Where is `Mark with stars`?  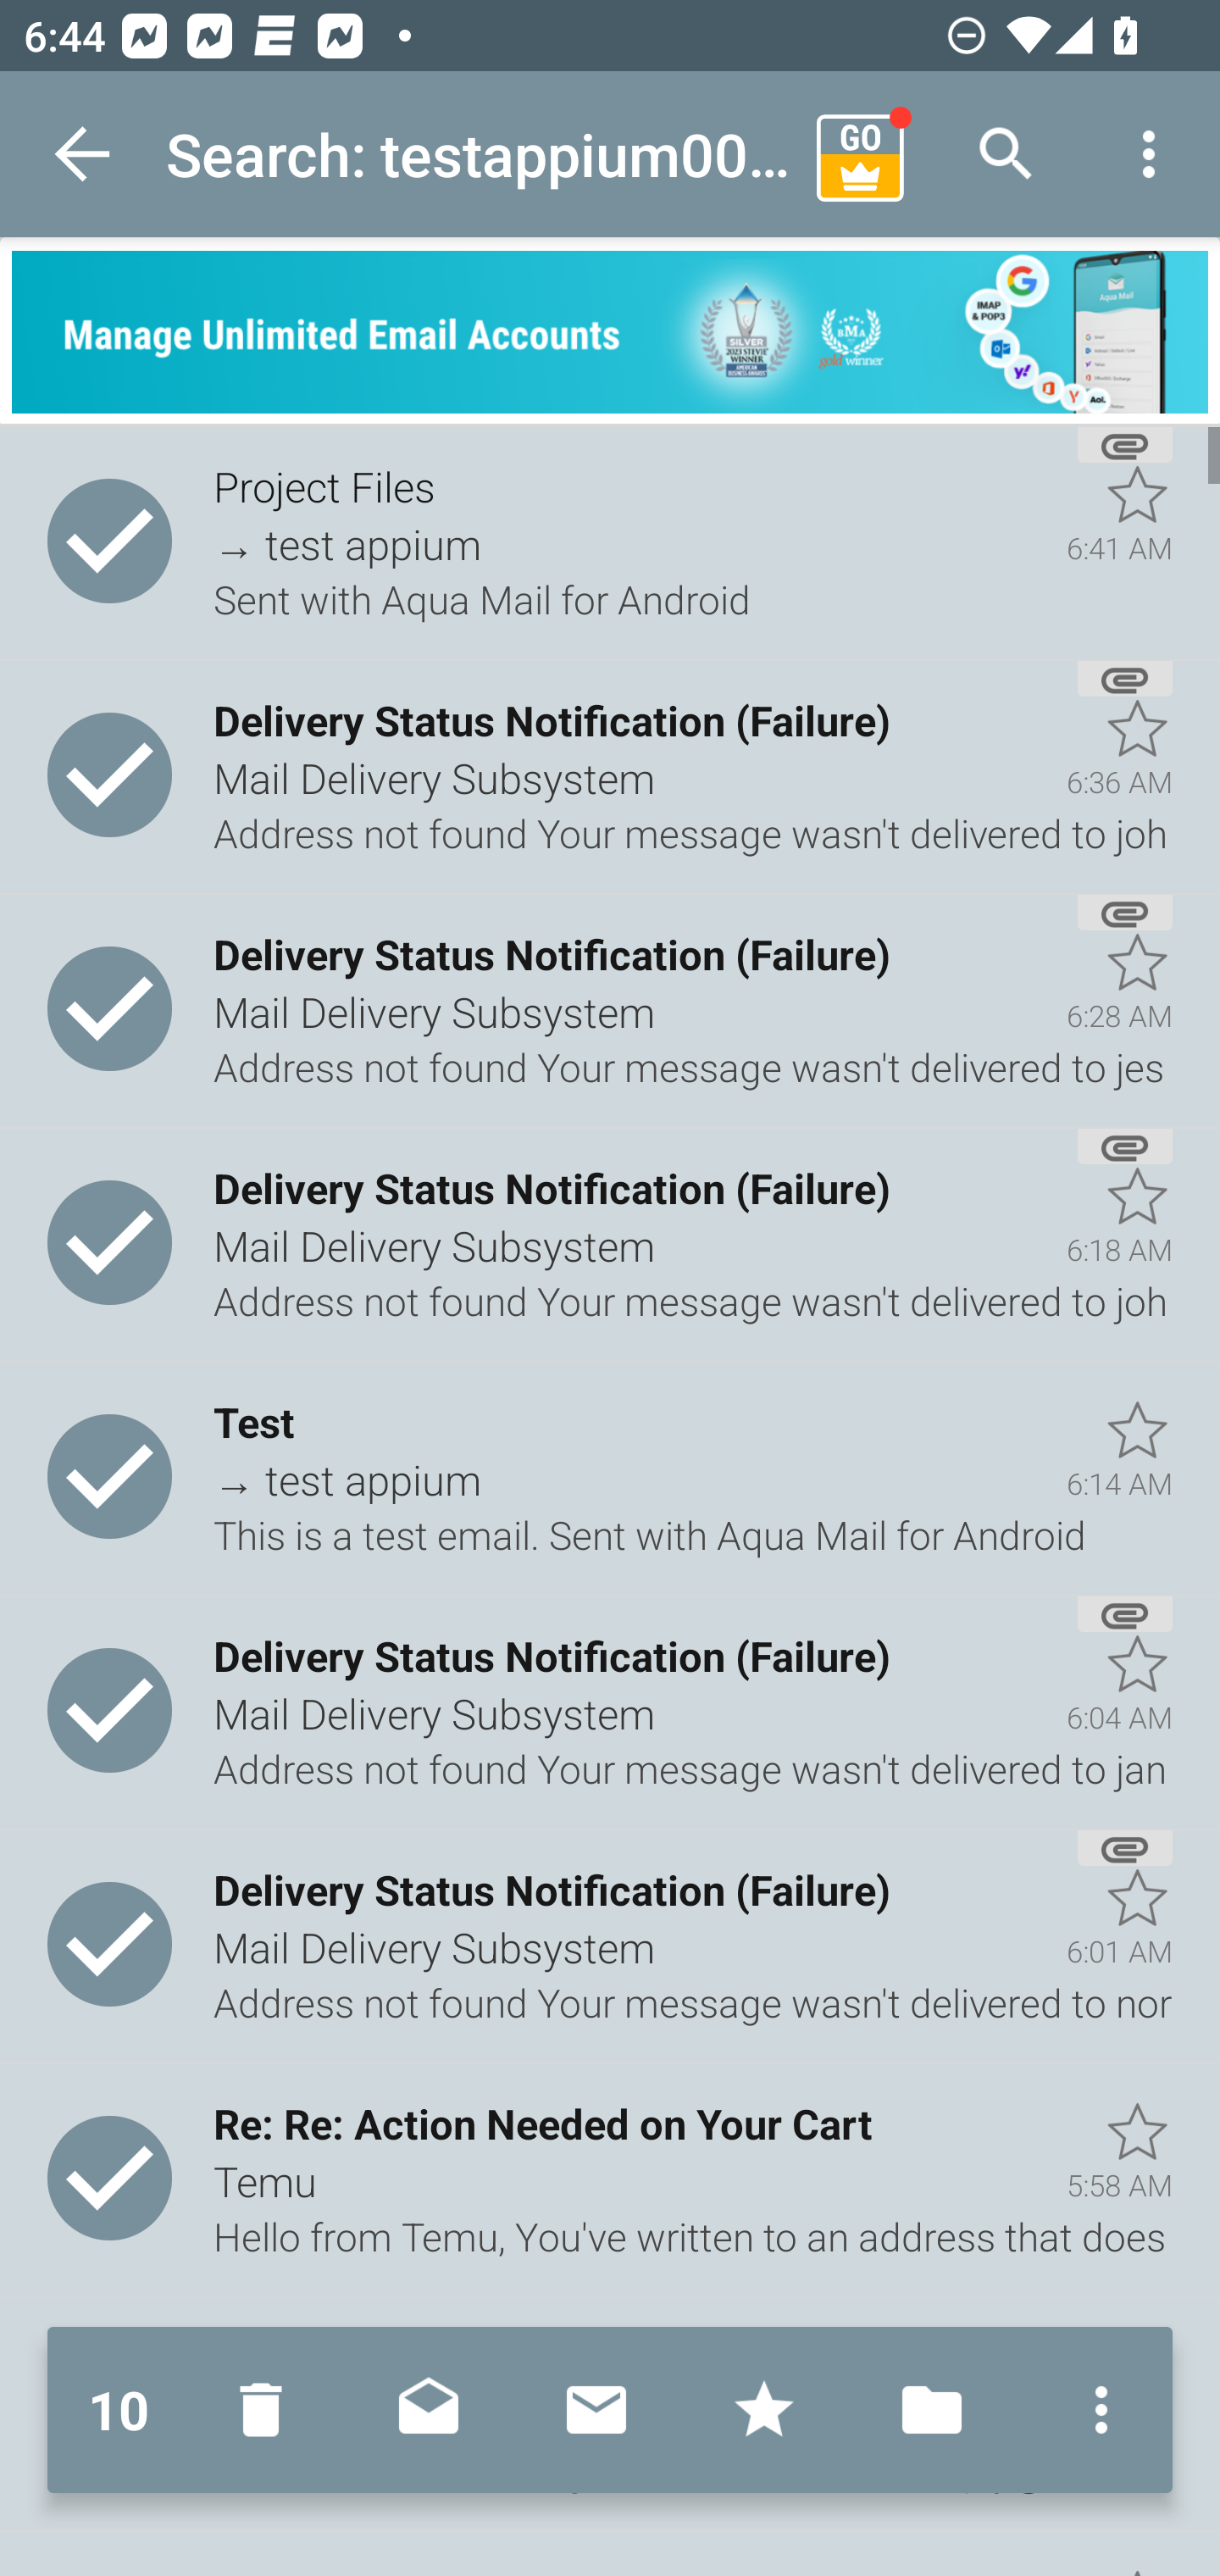
Mark with stars is located at coordinates (764, 2410).